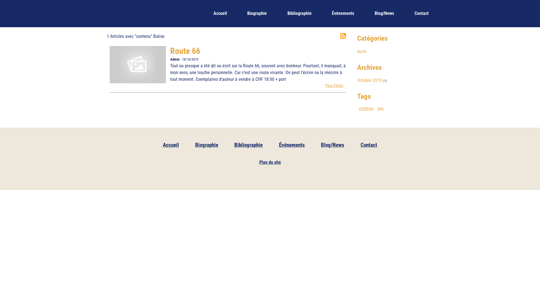 Image resolution: width=540 pixels, height=303 pixels. What do you see at coordinates (220, 13) in the screenshot?
I see `Accueil` at bounding box center [220, 13].